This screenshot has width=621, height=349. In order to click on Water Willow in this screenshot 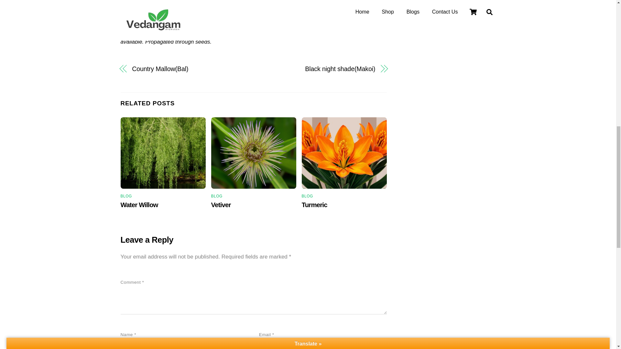, I will do `click(139, 205)`.